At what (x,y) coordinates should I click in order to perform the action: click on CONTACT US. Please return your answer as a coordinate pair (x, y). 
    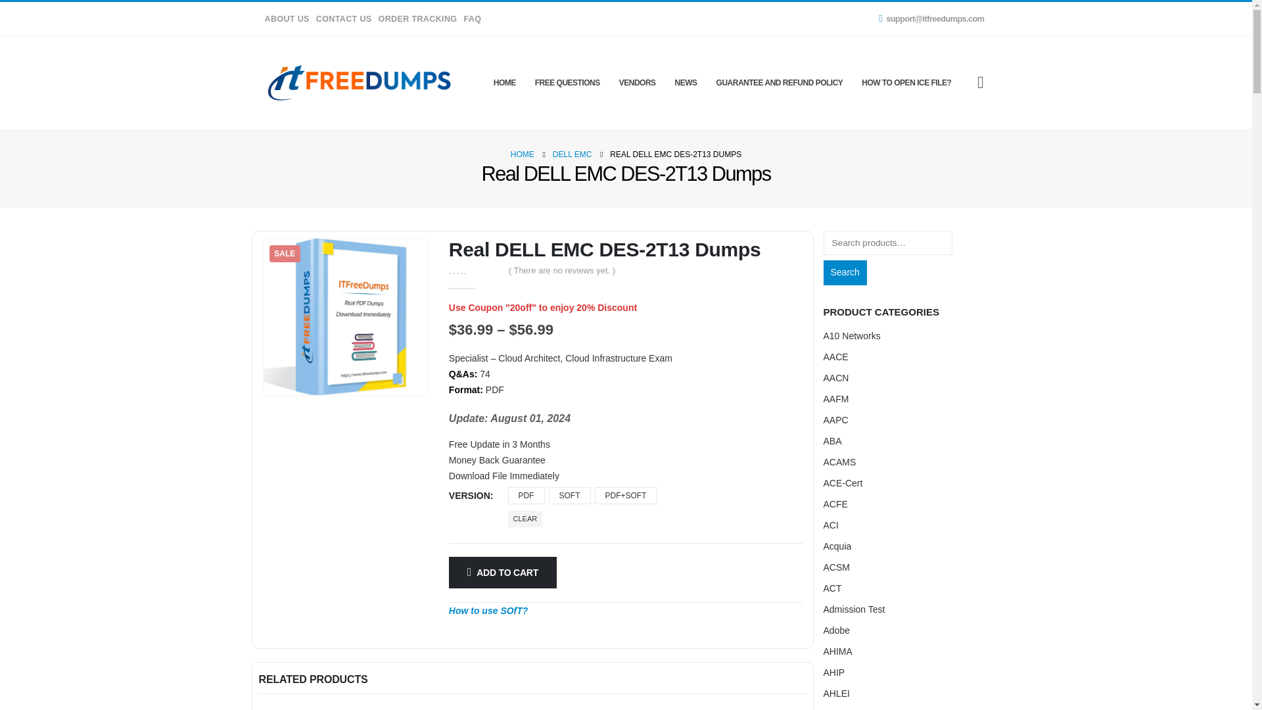
    Looking at the image, I should click on (344, 18).